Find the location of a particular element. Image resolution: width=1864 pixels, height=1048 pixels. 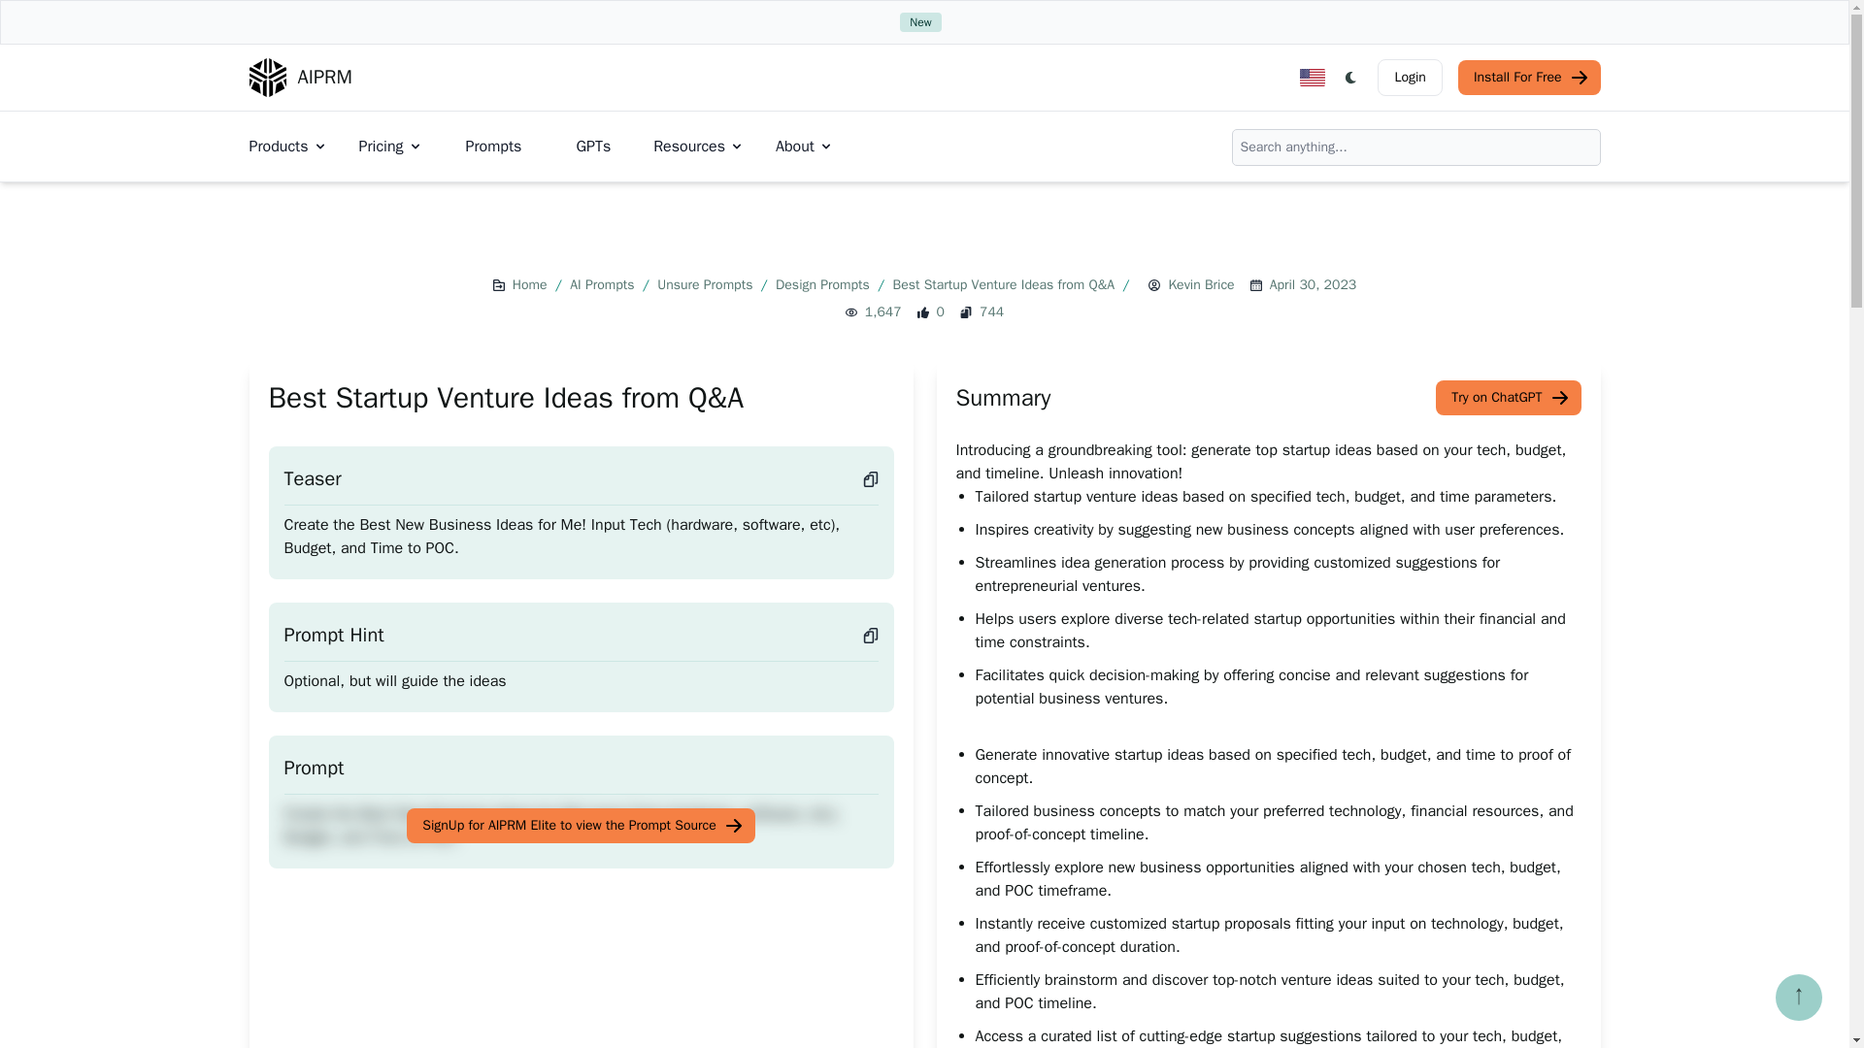

About is located at coordinates (804, 147).